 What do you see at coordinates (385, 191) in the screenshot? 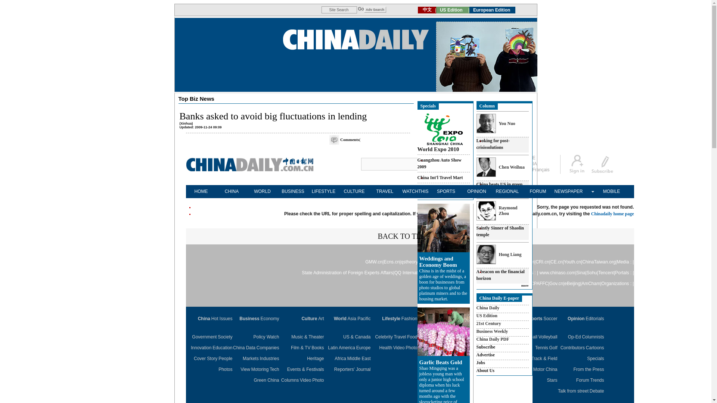
I see `TRAVEL` at bounding box center [385, 191].